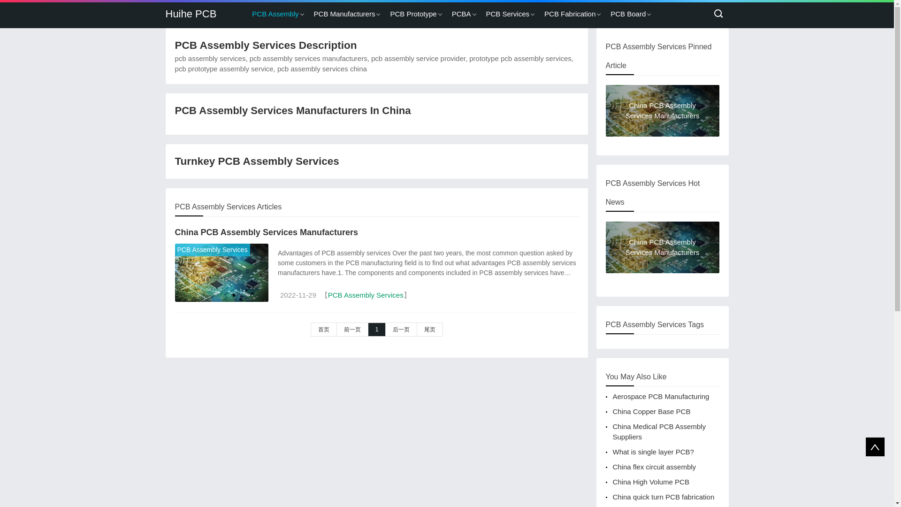 This screenshot has width=901, height=507. What do you see at coordinates (413, 14) in the screenshot?
I see `PCB Prototype` at bounding box center [413, 14].